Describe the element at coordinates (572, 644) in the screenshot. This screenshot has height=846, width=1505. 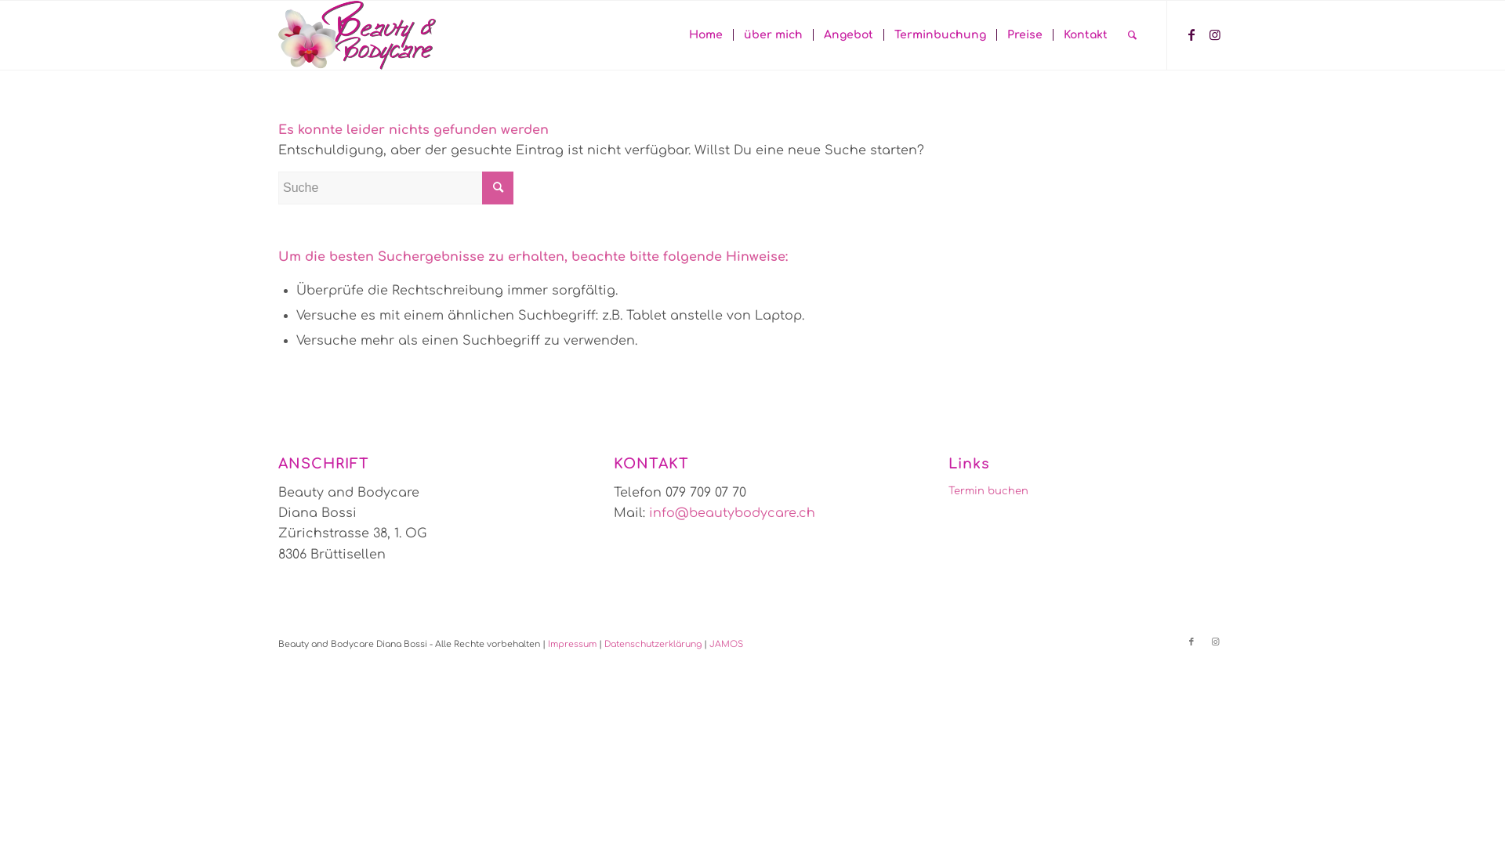
I see `Impressum` at that location.